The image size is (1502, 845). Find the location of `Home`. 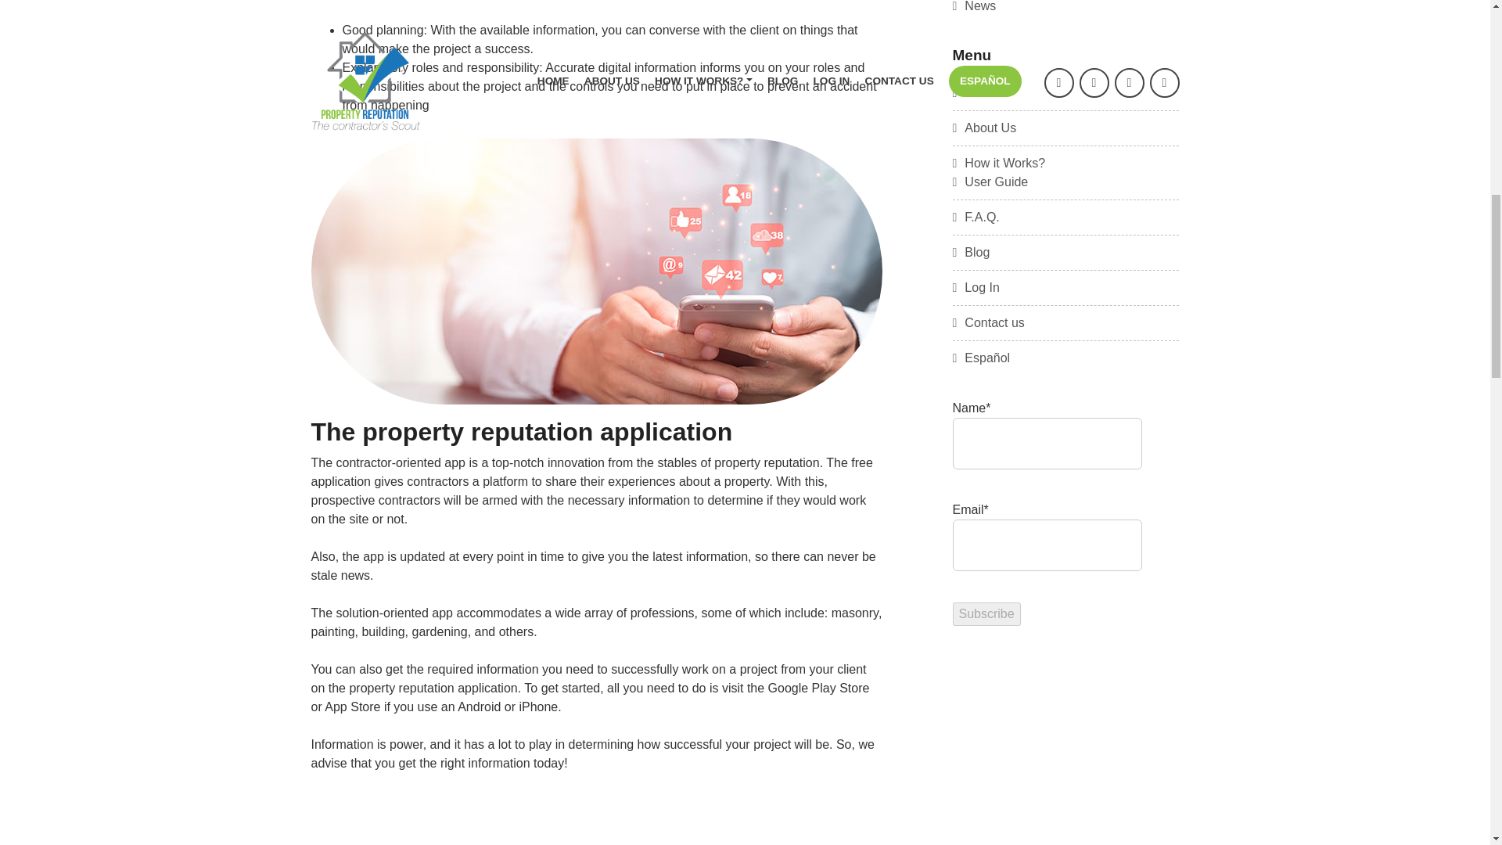

Home is located at coordinates (975, 92).